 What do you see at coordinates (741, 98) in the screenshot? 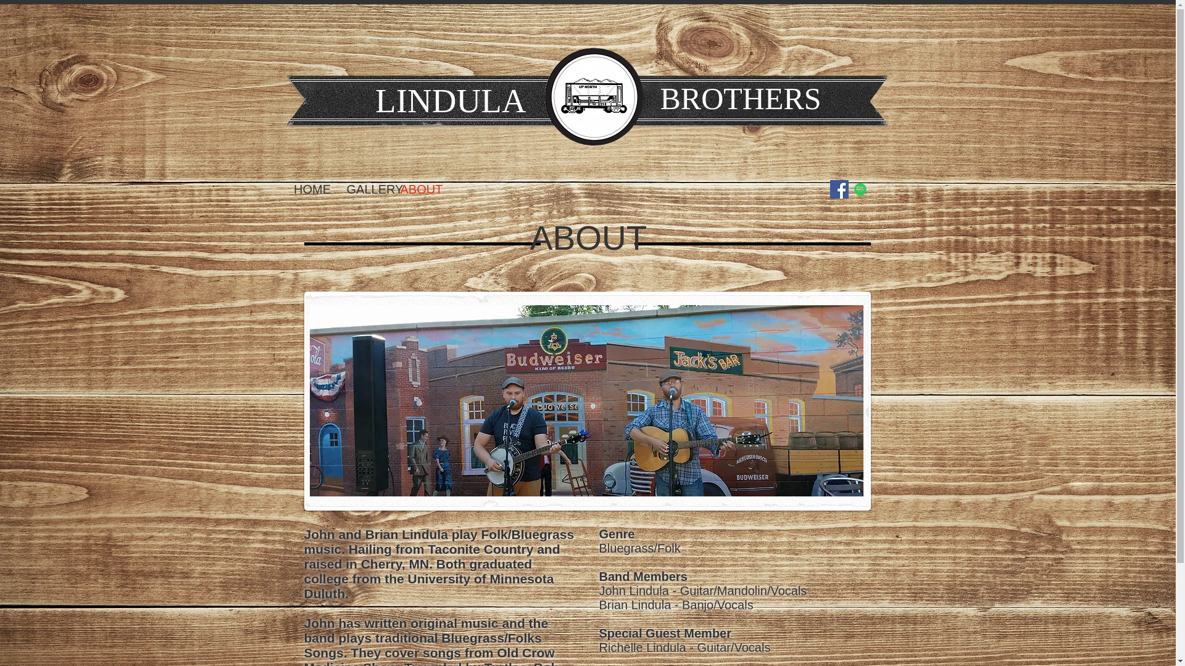
I see `BROTHERS` at bounding box center [741, 98].